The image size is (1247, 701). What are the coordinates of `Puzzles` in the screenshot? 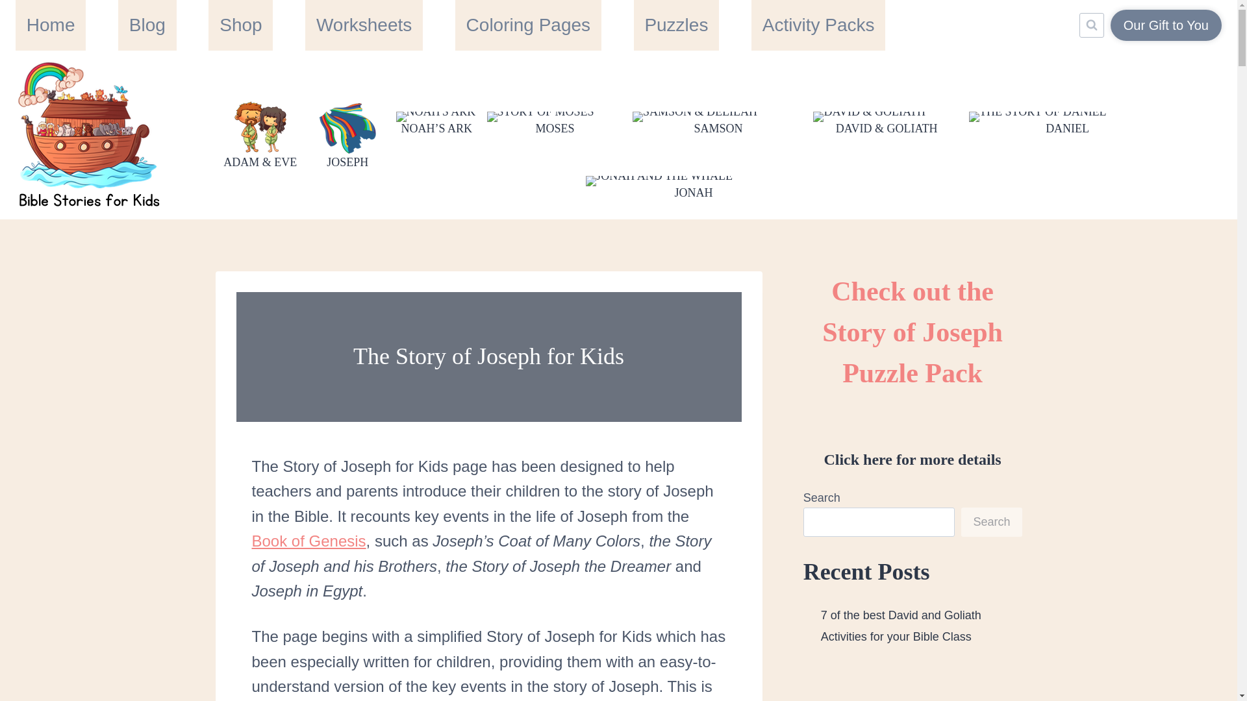 It's located at (676, 25).